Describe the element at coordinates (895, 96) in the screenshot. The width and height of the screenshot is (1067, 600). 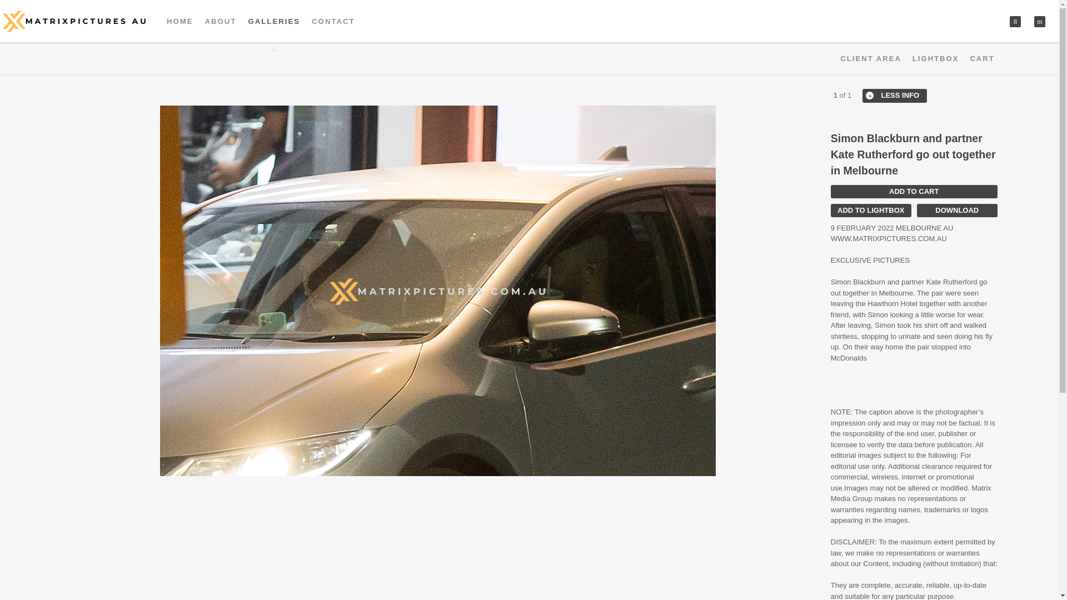
I see `Info` at that location.